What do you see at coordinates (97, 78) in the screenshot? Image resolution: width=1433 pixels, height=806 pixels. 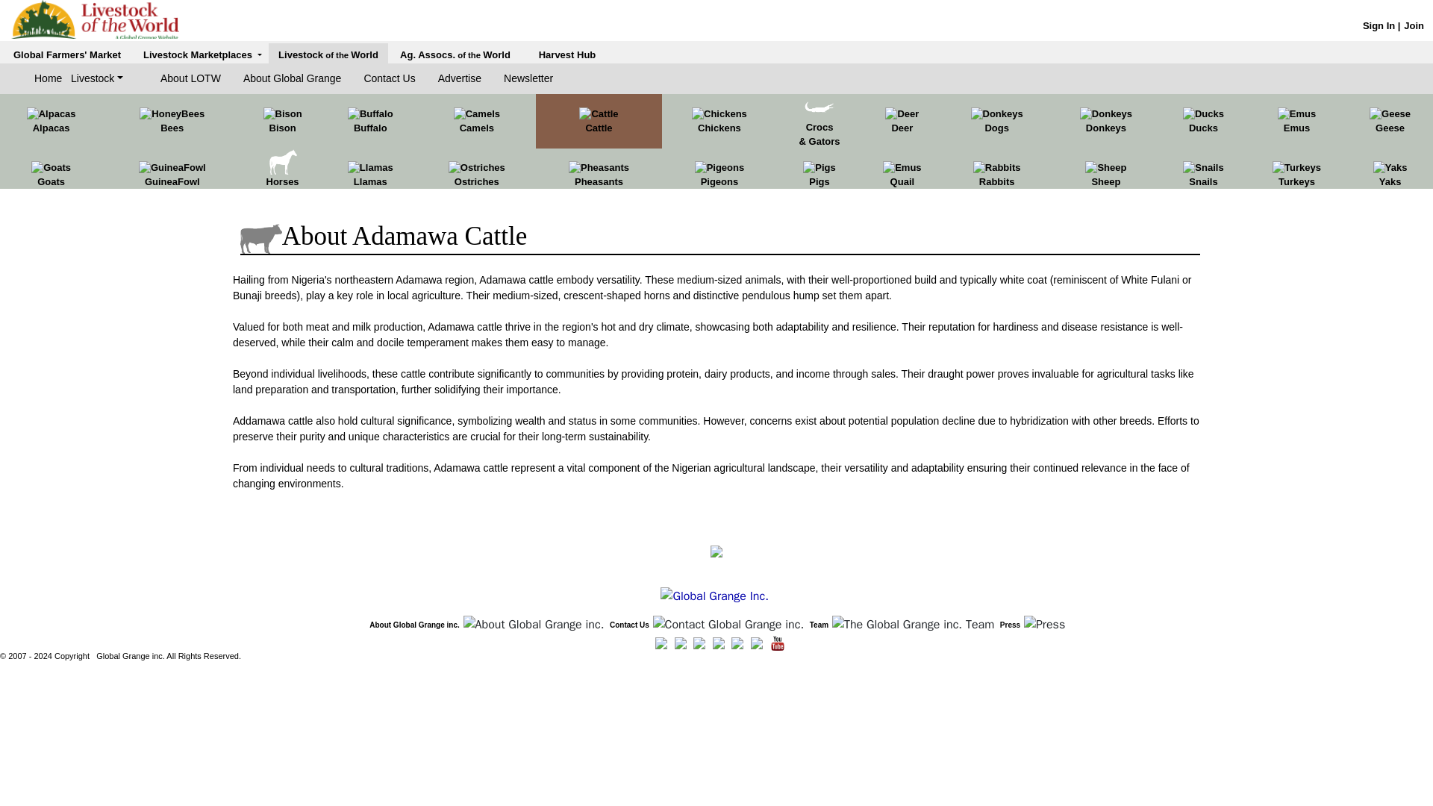 I see `Livestock` at bounding box center [97, 78].